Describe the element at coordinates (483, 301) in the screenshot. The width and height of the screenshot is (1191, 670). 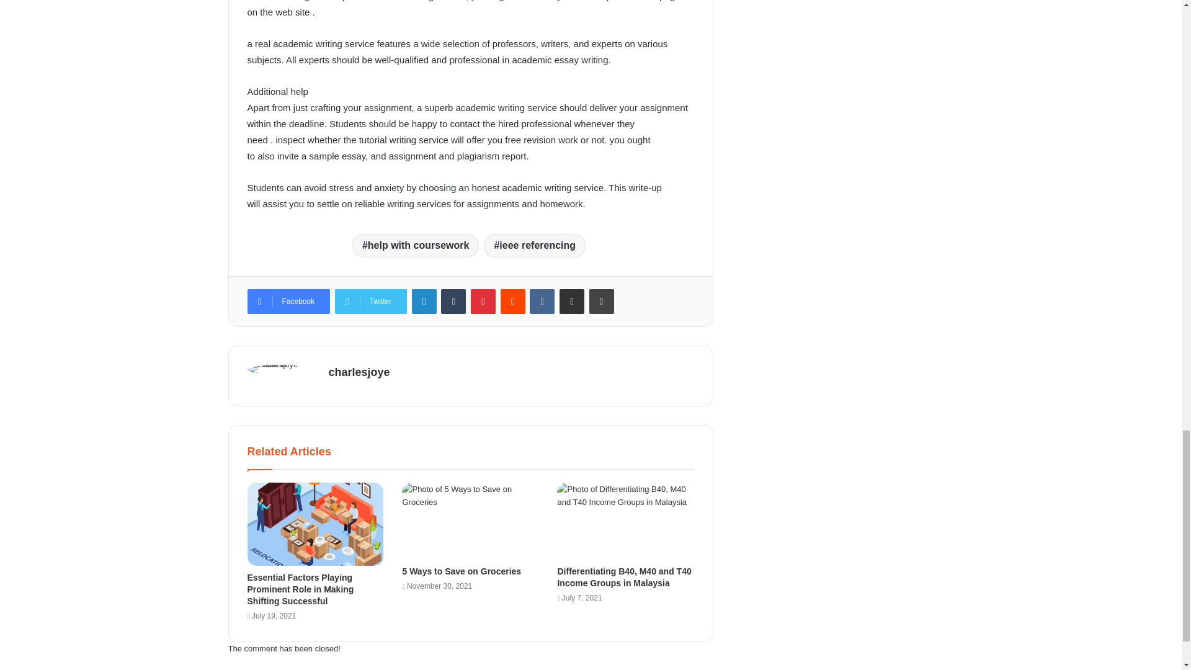
I see `Pinterest` at that location.